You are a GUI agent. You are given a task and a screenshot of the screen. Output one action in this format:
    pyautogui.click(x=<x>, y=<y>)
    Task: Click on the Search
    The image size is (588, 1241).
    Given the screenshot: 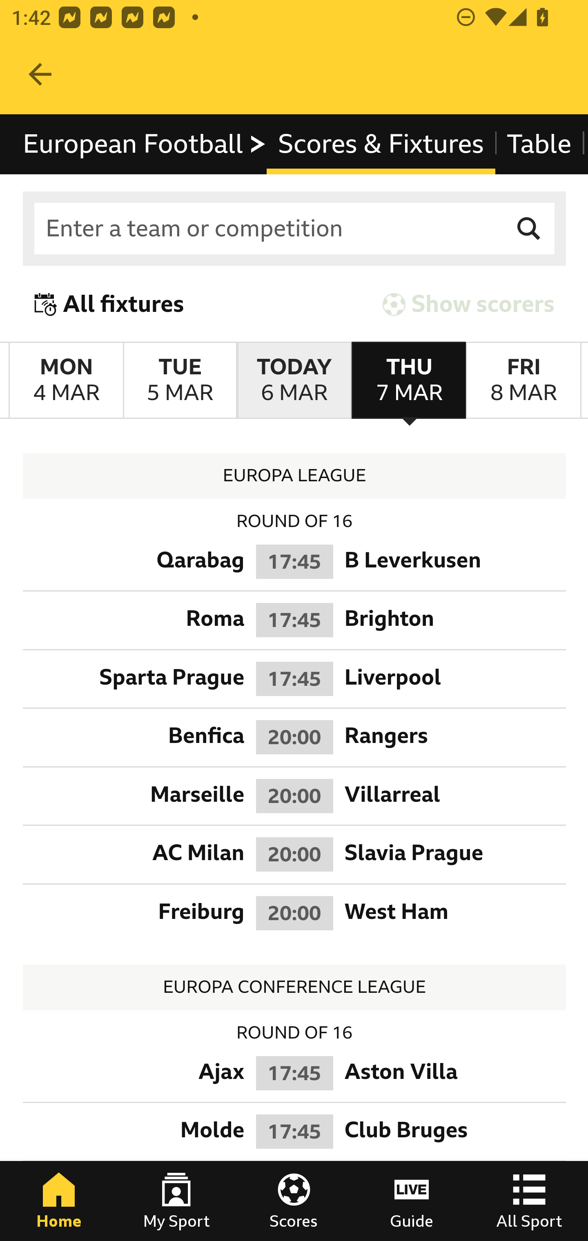 What is the action you would take?
    pyautogui.click(x=529, y=229)
    